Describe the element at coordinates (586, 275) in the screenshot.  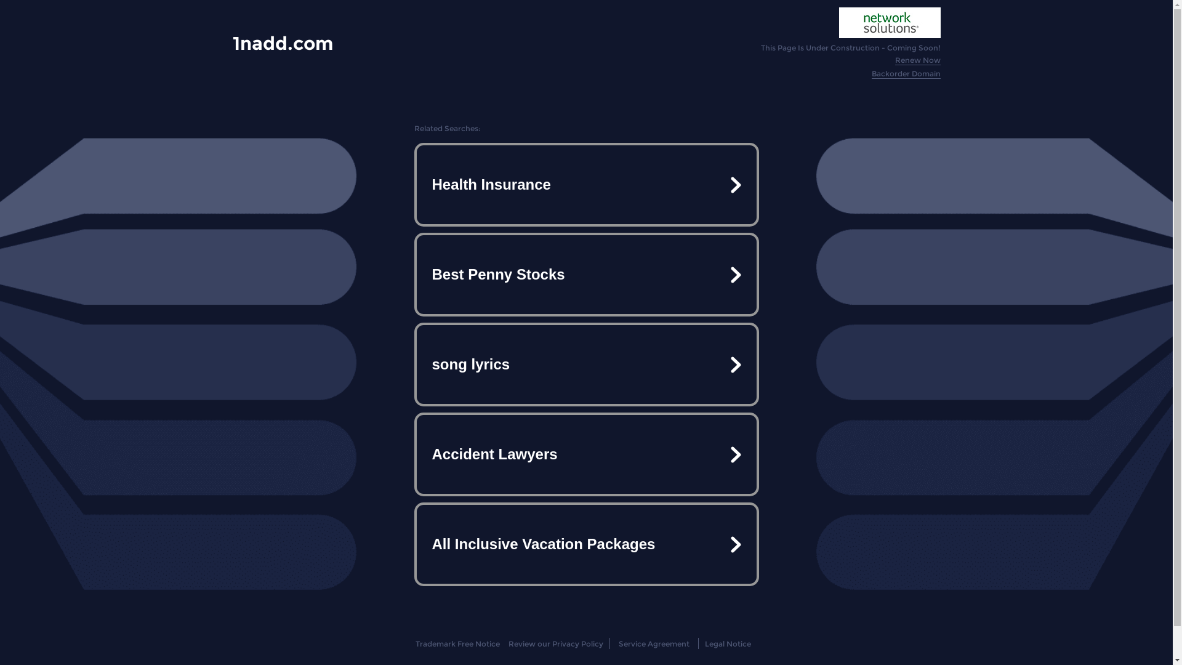
I see `Best Penny Stocks` at that location.